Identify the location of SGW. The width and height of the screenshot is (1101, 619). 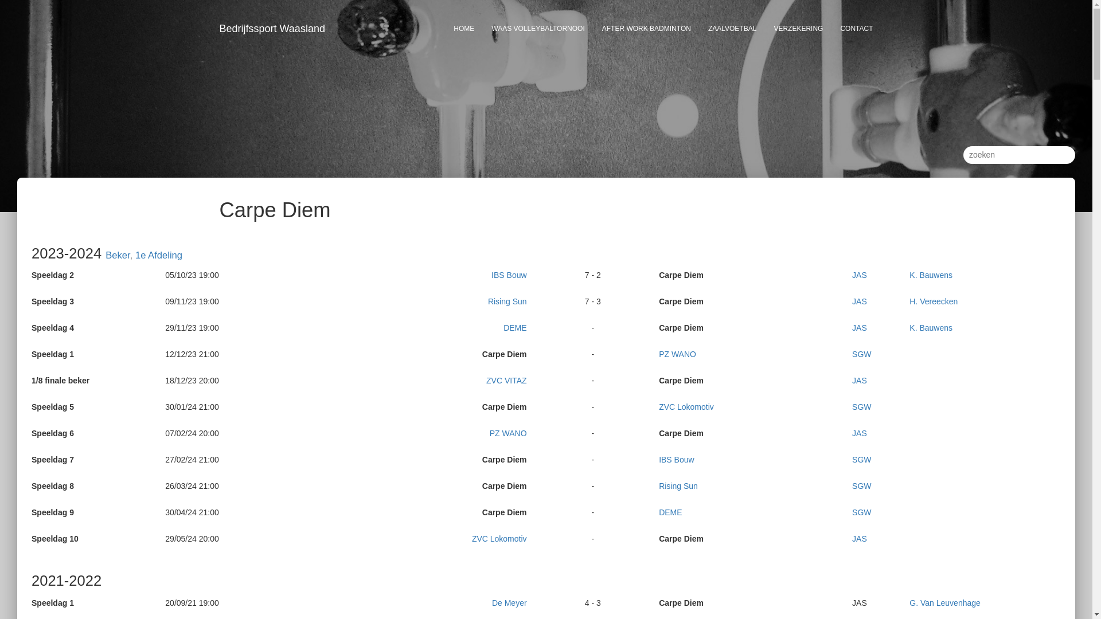
(861, 460).